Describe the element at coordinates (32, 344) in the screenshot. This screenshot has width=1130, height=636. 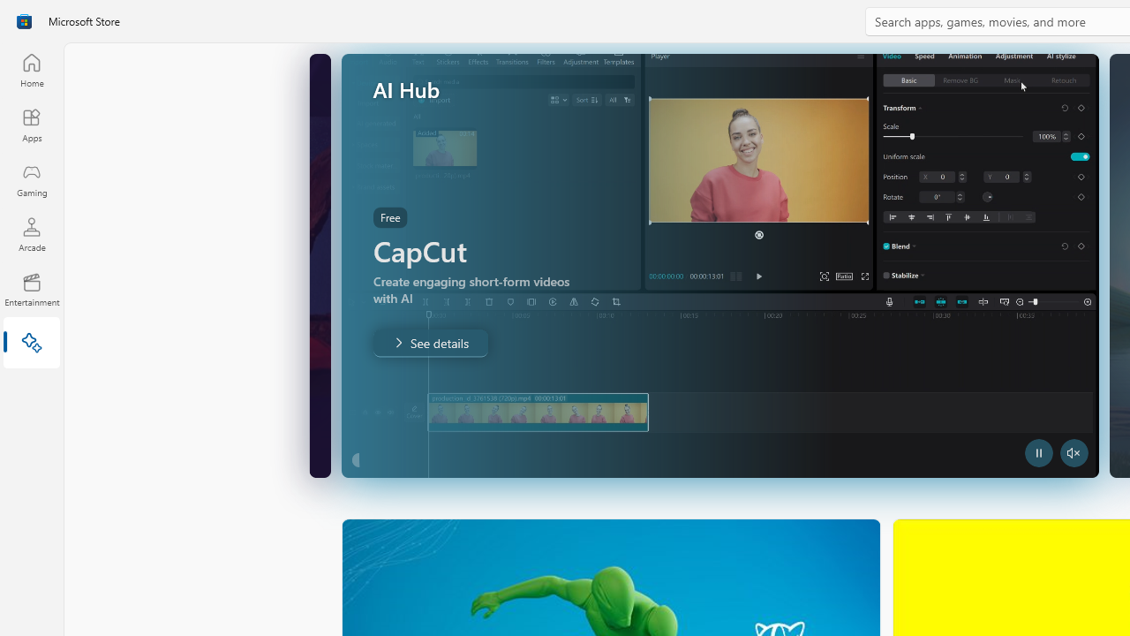
I see `AI Hub` at that location.